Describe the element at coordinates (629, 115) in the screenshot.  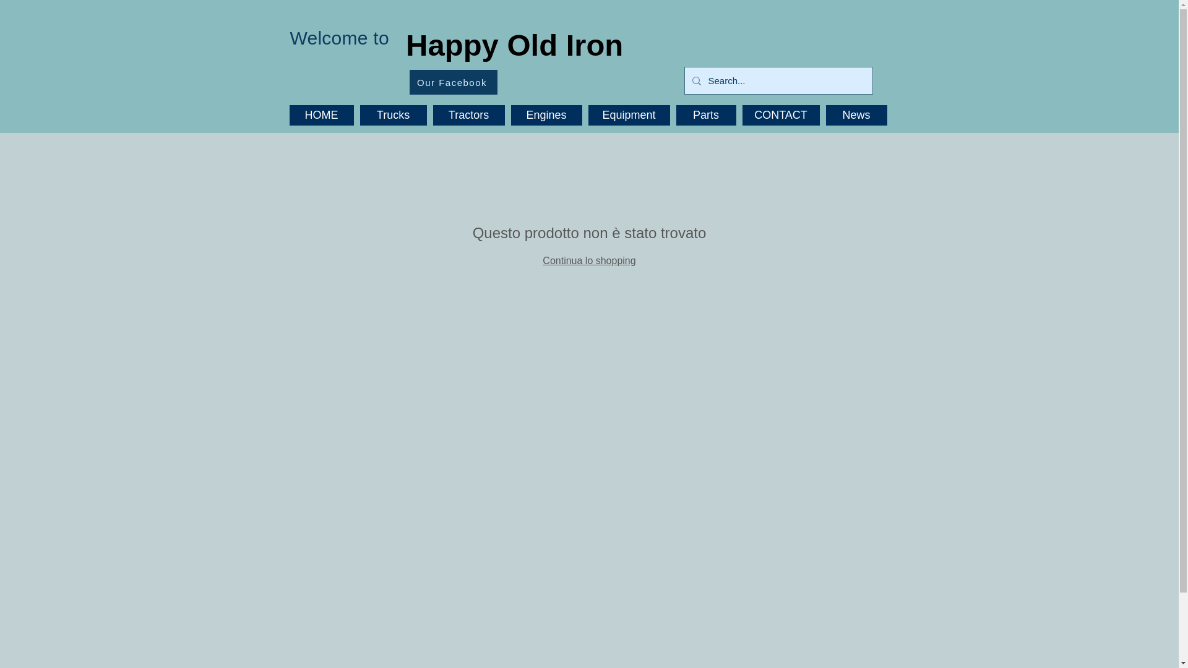
I see `Equipment` at that location.